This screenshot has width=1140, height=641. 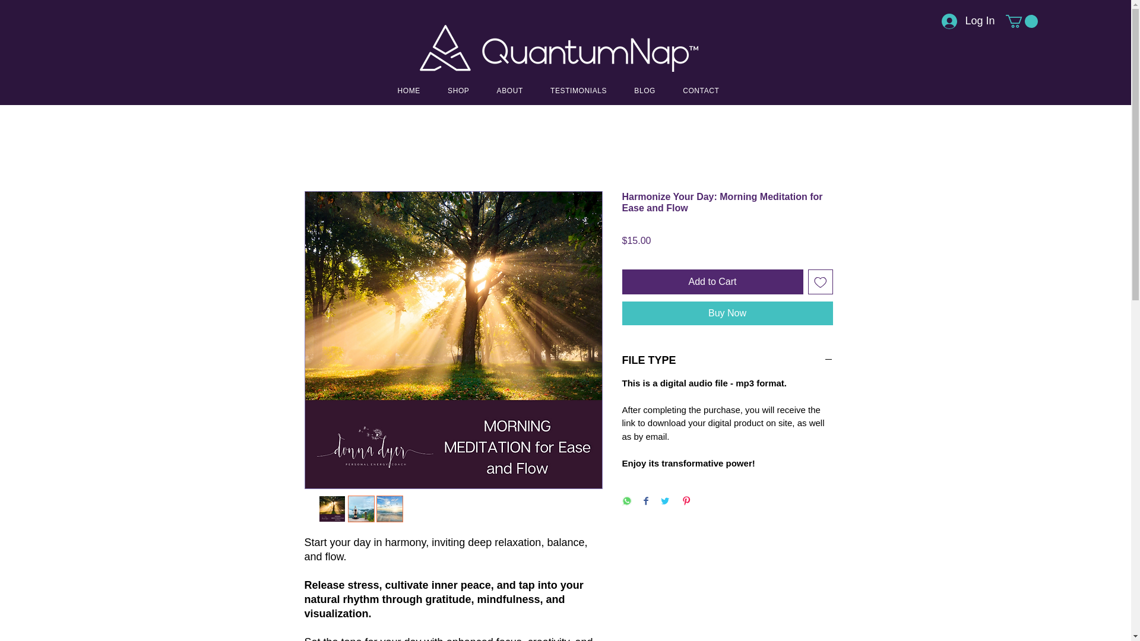 What do you see at coordinates (578, 90) in the screenshot?
I see `TESTIMONIALS` at bounding box center [578, 90].